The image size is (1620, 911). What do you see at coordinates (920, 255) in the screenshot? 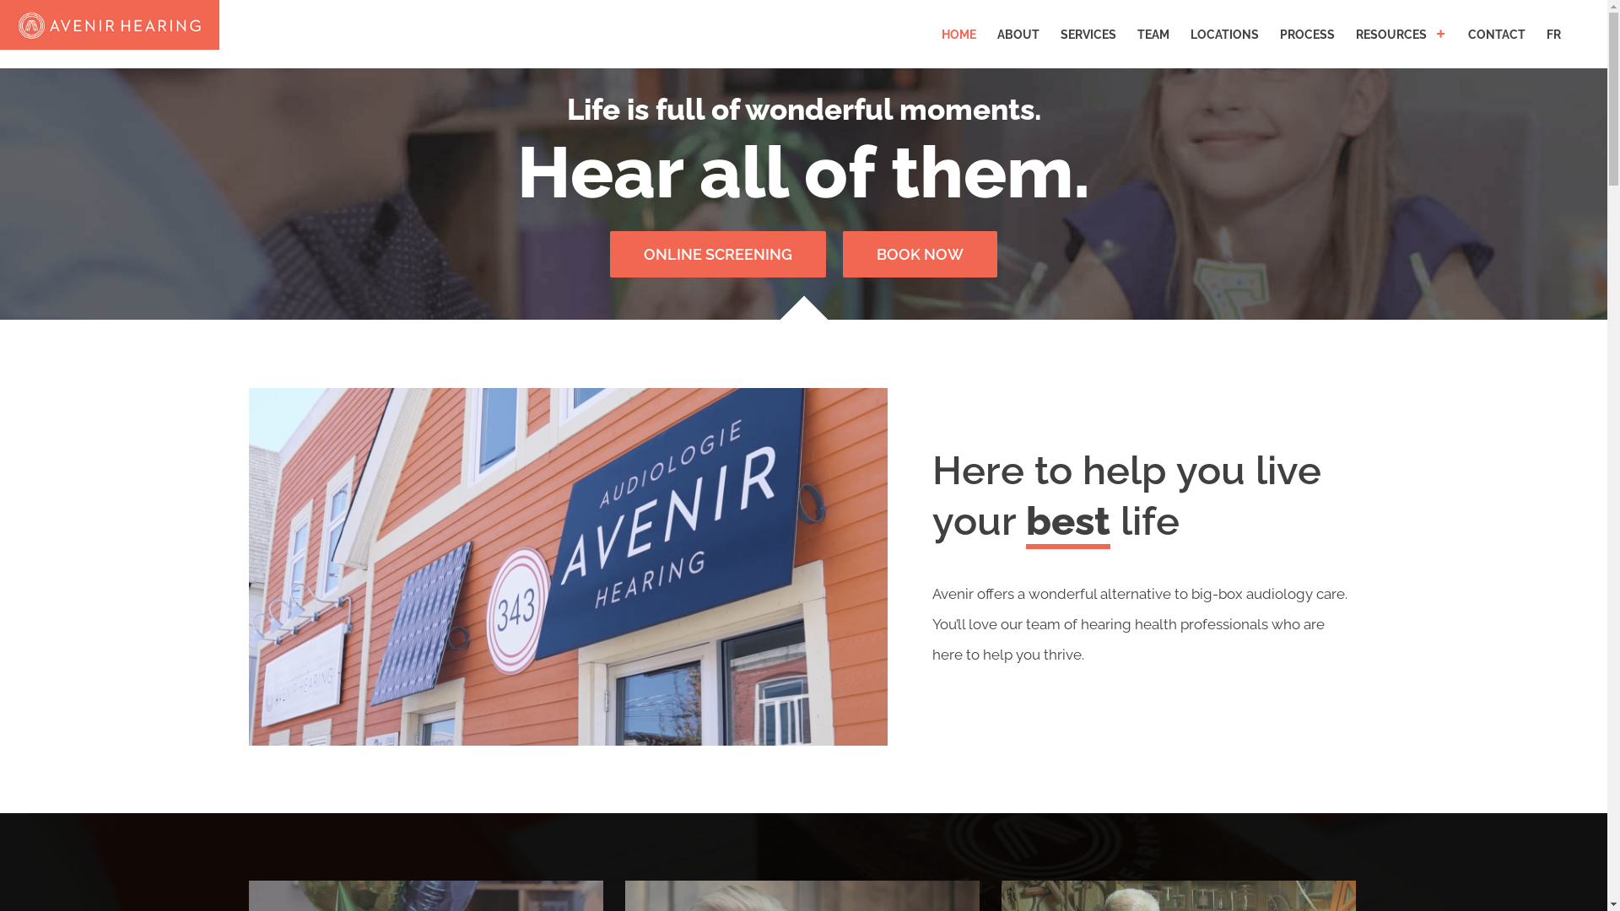
I see `BOOK NOW` at bounding box center [920, 255].